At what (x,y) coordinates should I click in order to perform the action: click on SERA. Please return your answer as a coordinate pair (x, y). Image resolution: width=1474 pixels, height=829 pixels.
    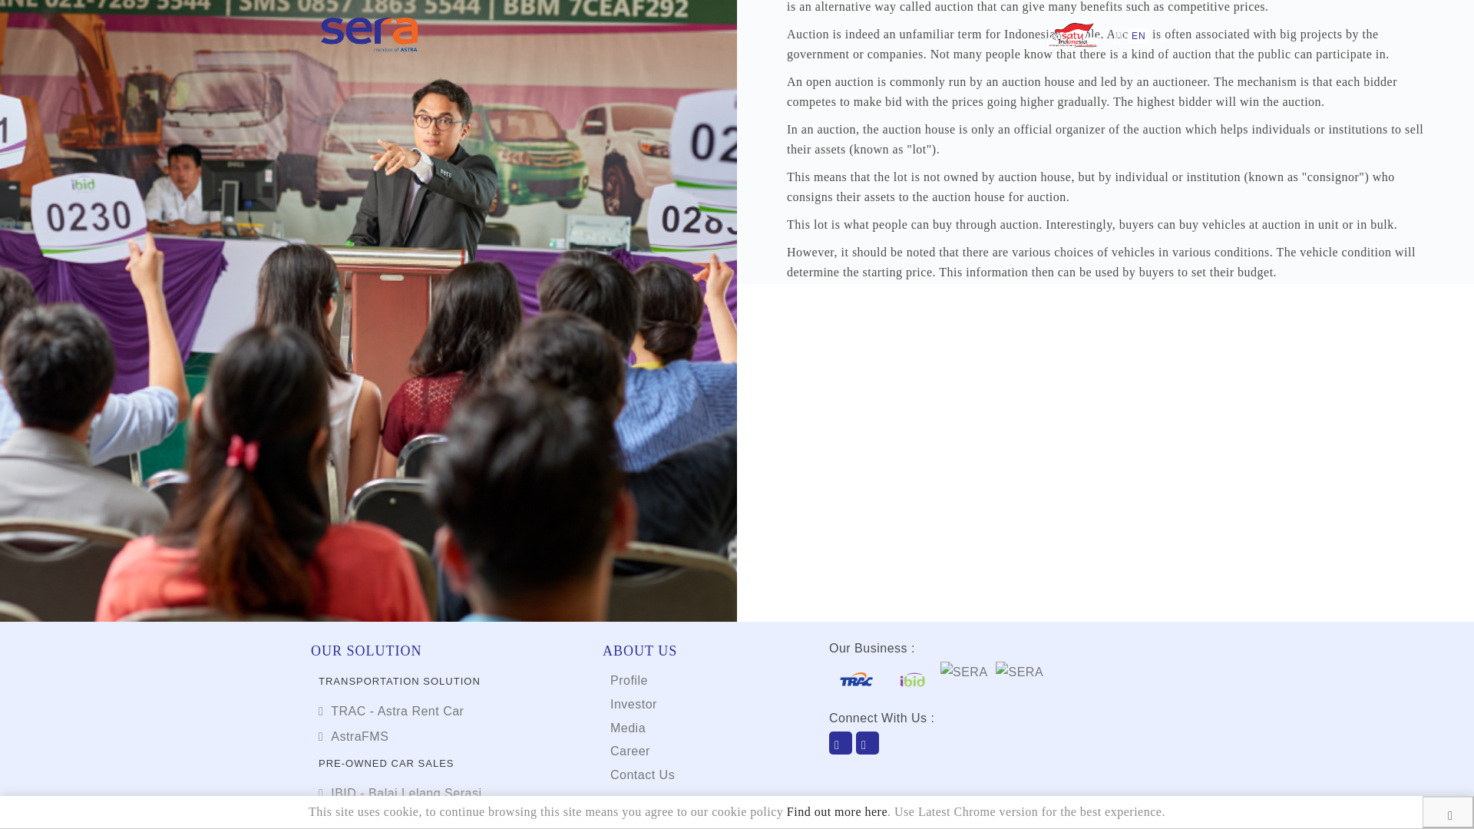
    Looking at the image, I should click on (836, 768).